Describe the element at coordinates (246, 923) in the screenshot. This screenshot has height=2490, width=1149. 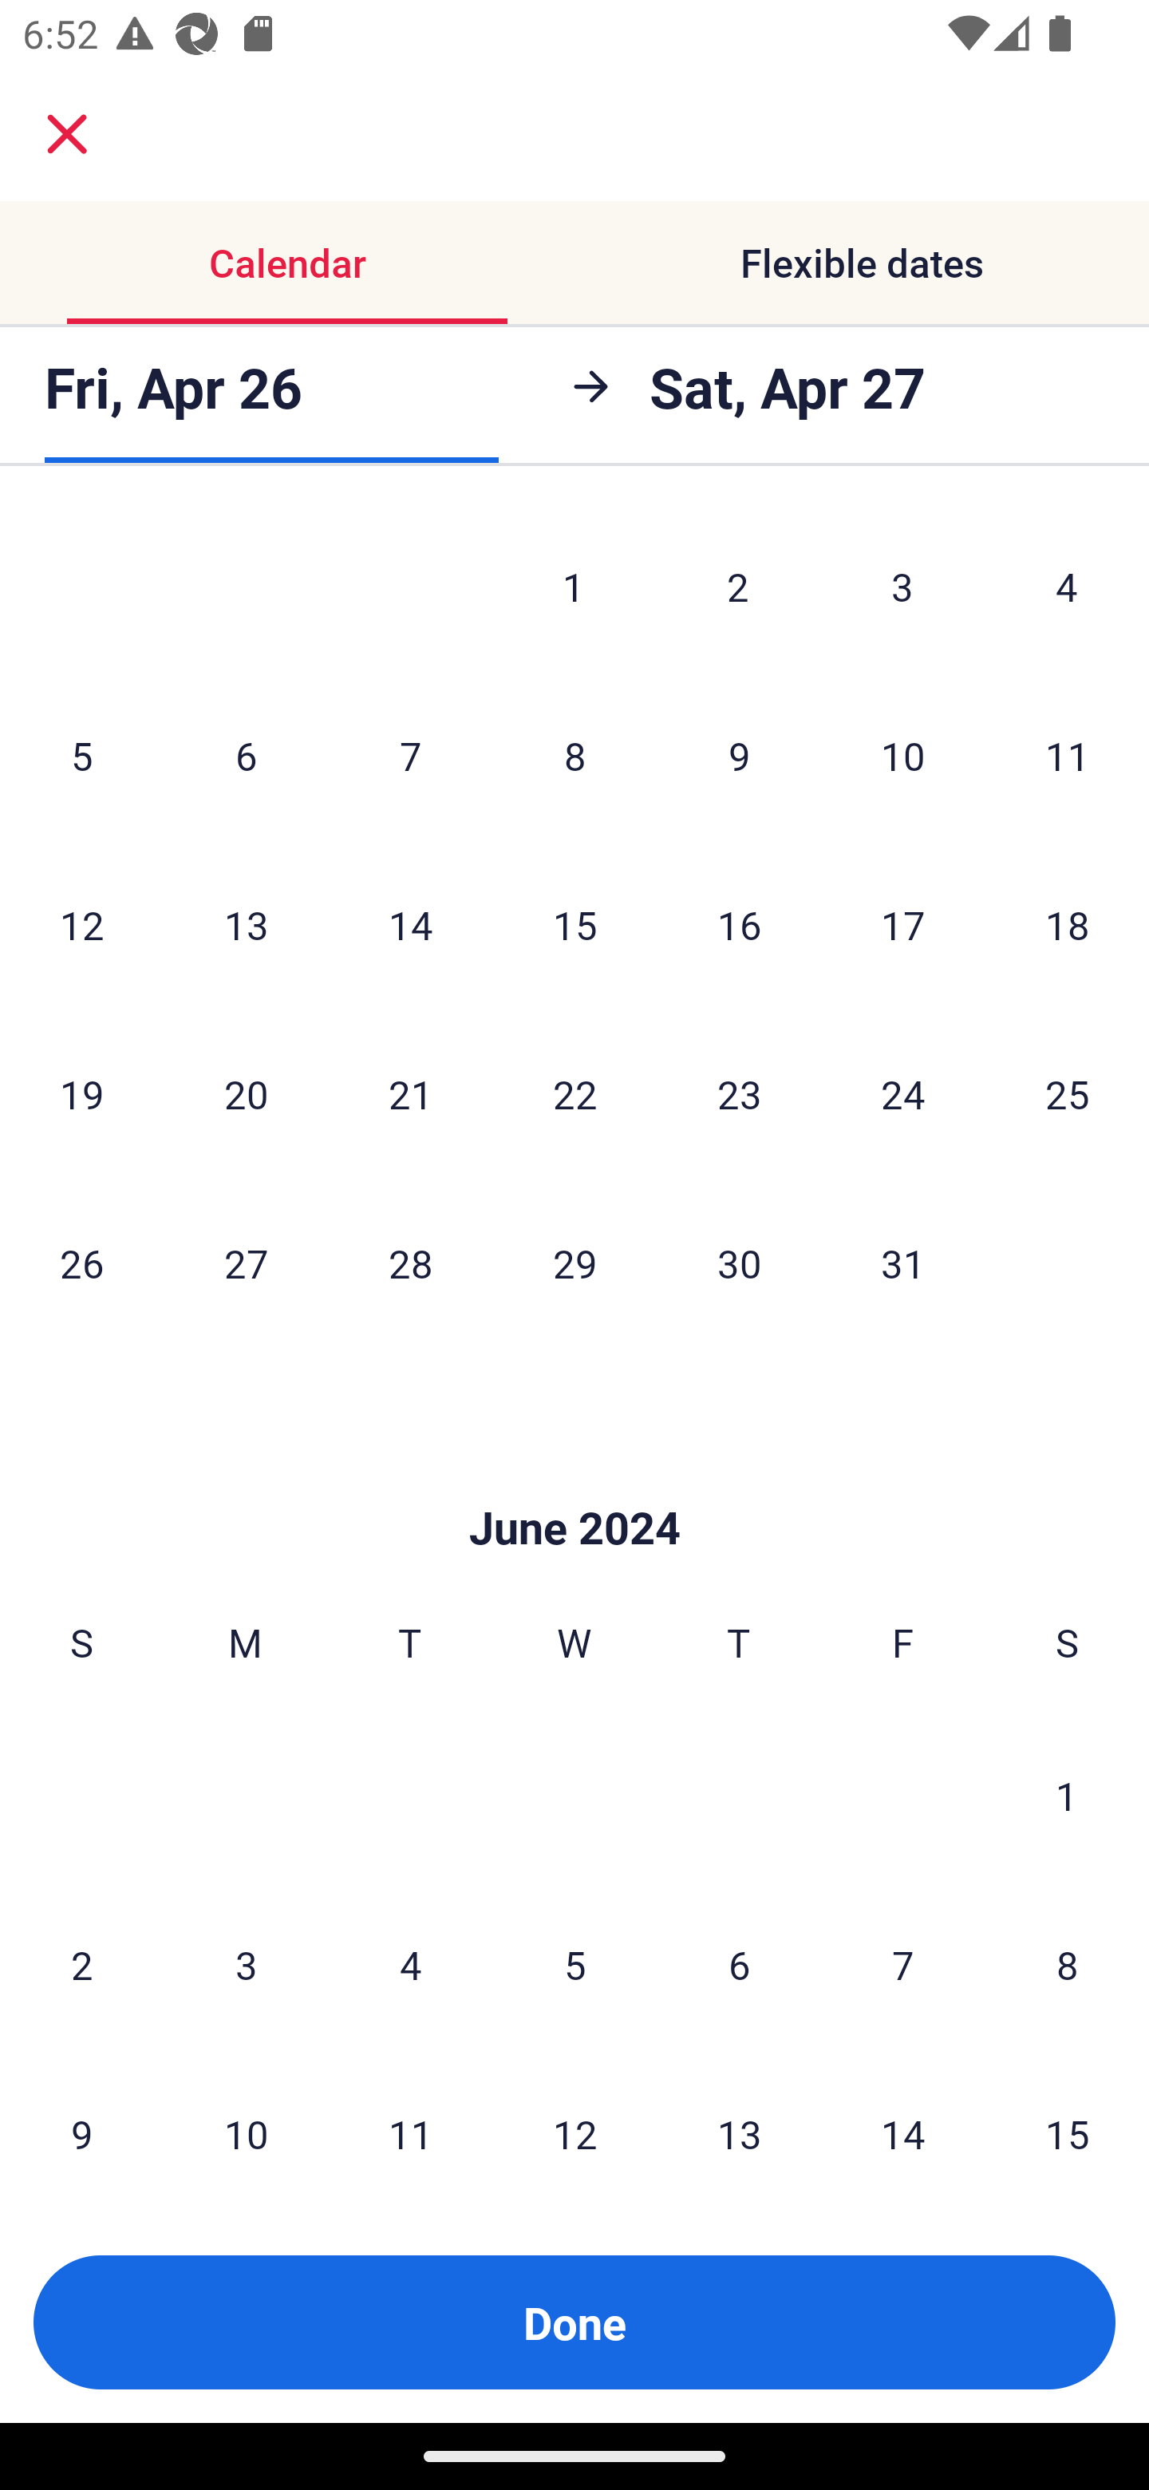
I see `13 Monday, May 13, 2024` at that location.